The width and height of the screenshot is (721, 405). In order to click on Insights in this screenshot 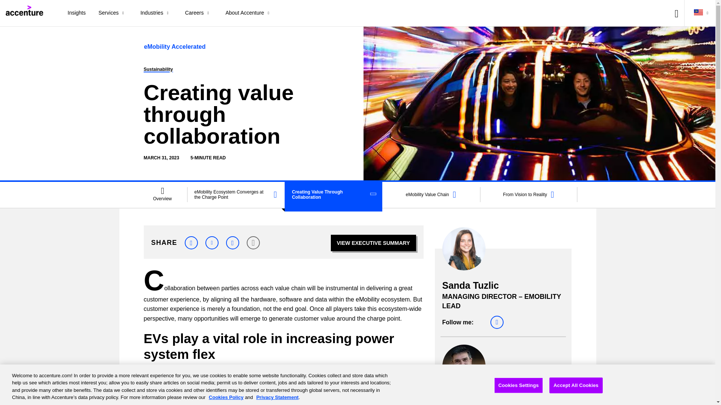, I will do `click(77, 13)`.